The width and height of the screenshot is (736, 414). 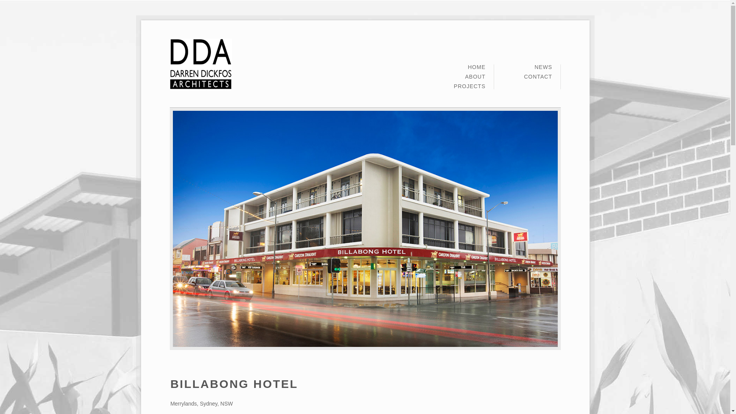 I want to click on CONTACT, so click(x=538, y=77).